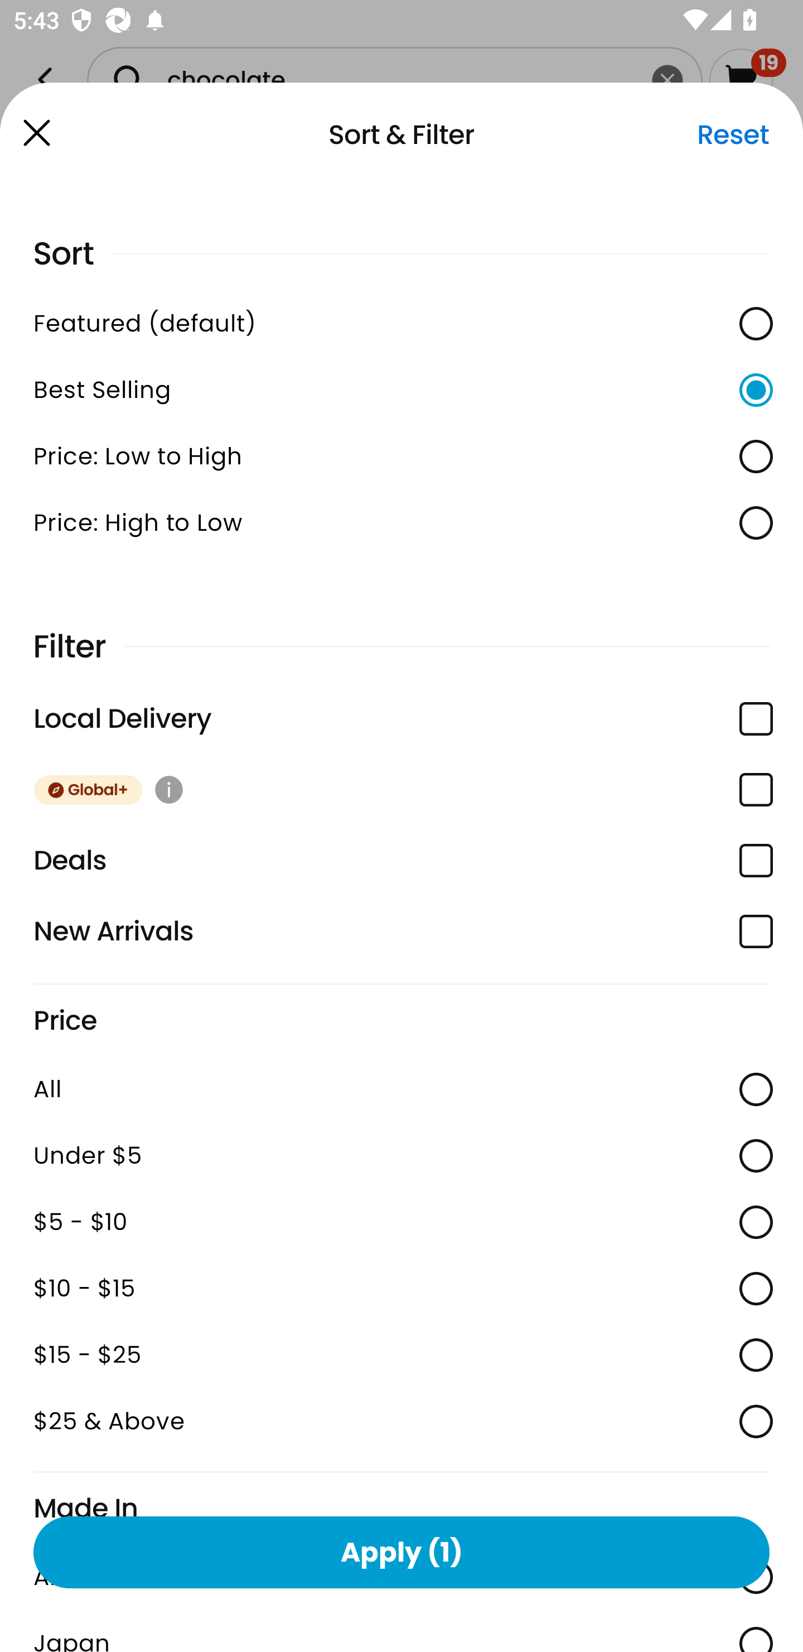  Describe the element at coordinates (401, 1552) in the screenshot. I see `Apply (1)` at that location.